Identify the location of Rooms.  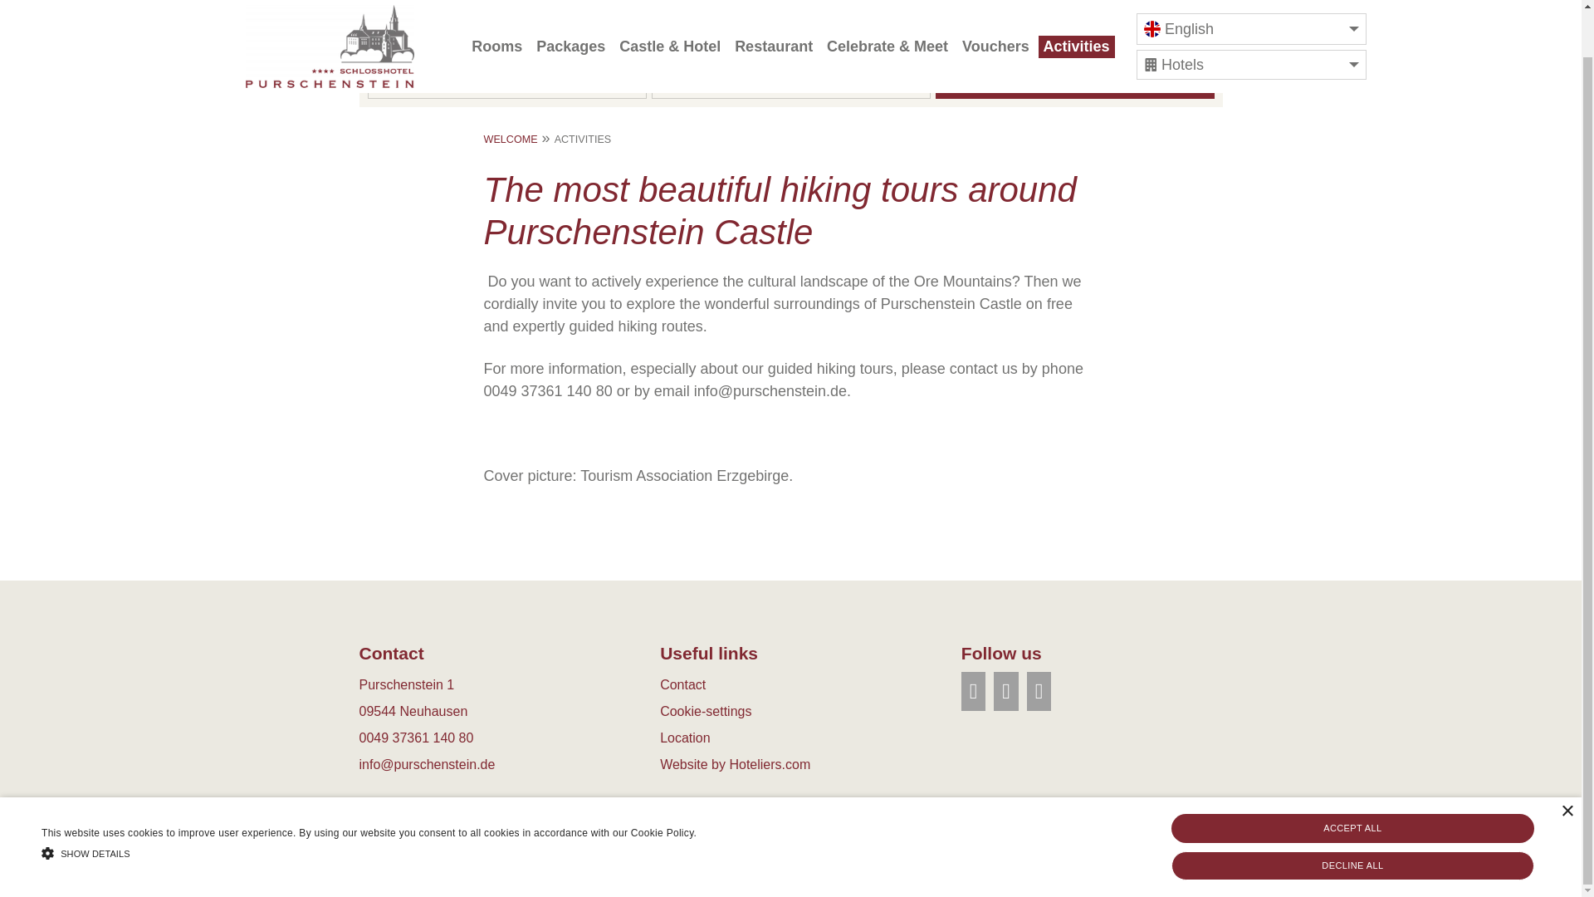
(496, 4).